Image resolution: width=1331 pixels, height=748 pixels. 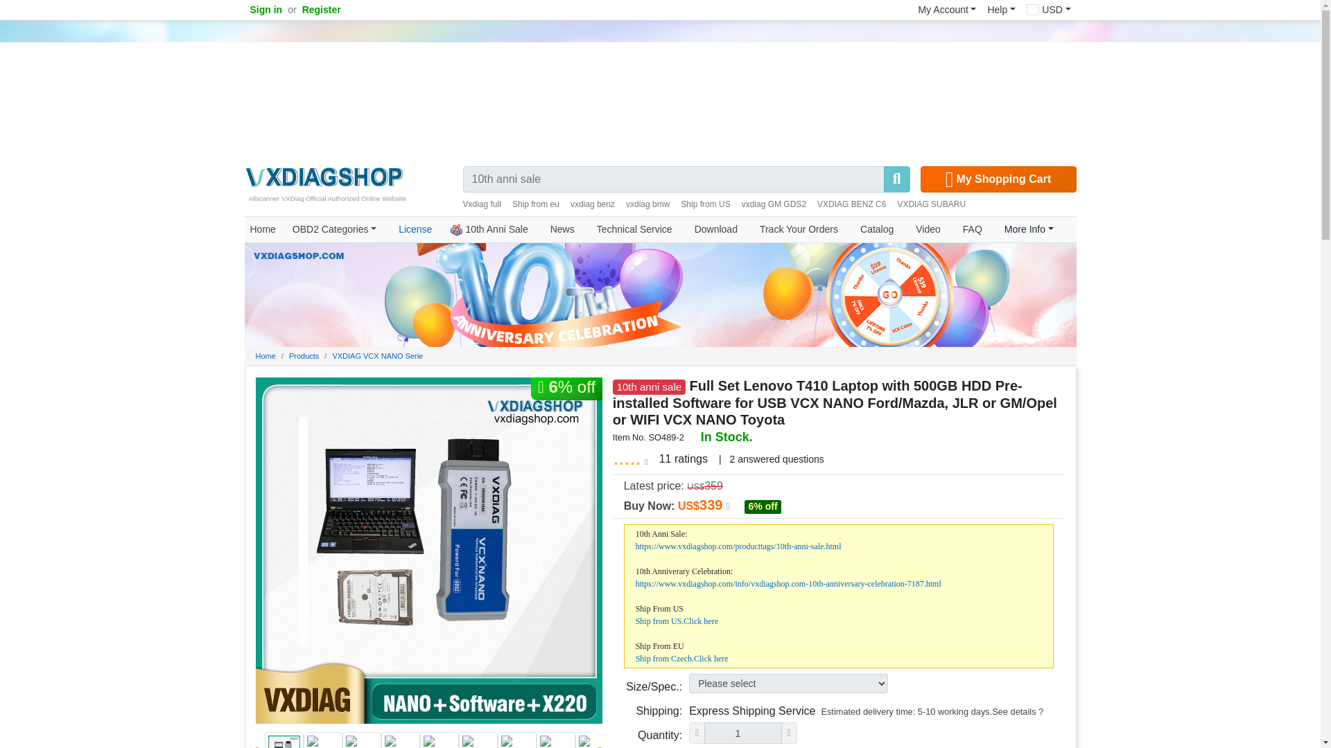 What do you see at coordinates (535, 204) in the screenshot?
I see `Ship from eu` at bounding box center [535, 204].